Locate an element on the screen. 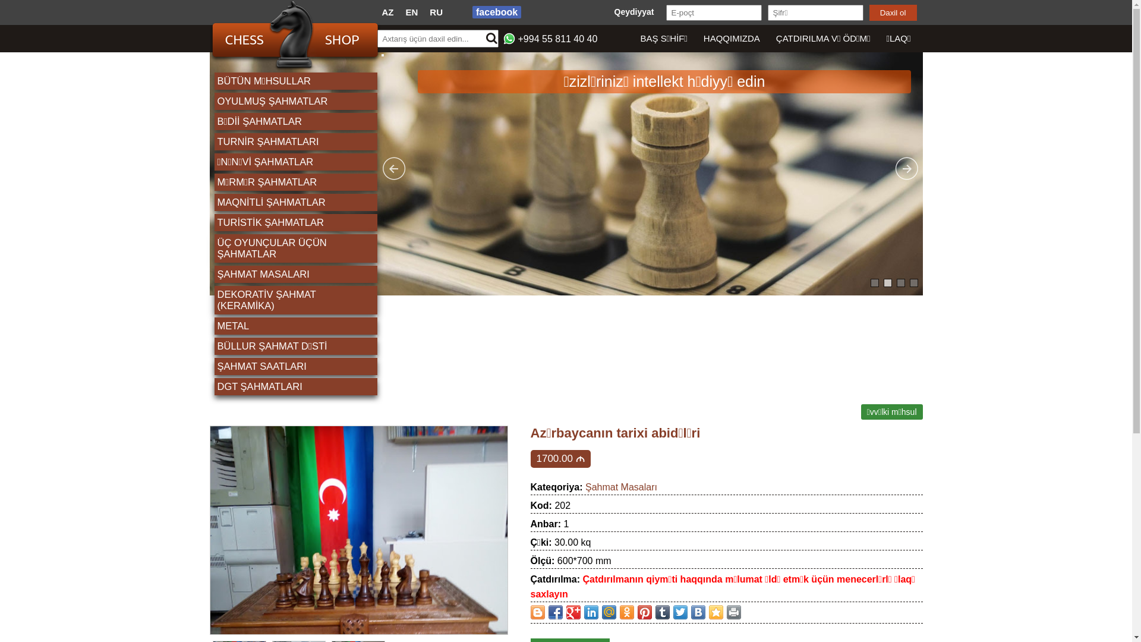  Share on VK is located at coordinates (698, 612).